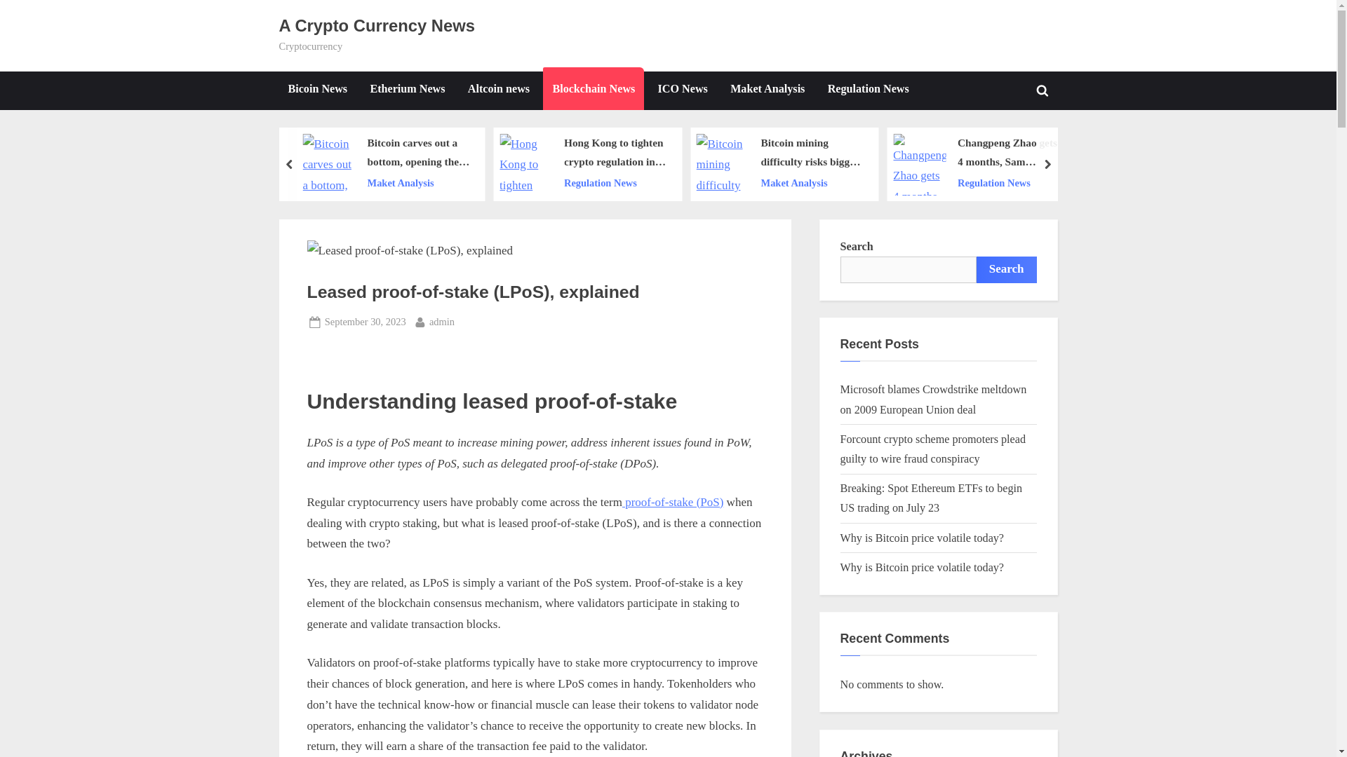  What do you see at coordinates (1008, 184) in the screenshot?
I see `Regulation News` at bounding box center [1008, 184].